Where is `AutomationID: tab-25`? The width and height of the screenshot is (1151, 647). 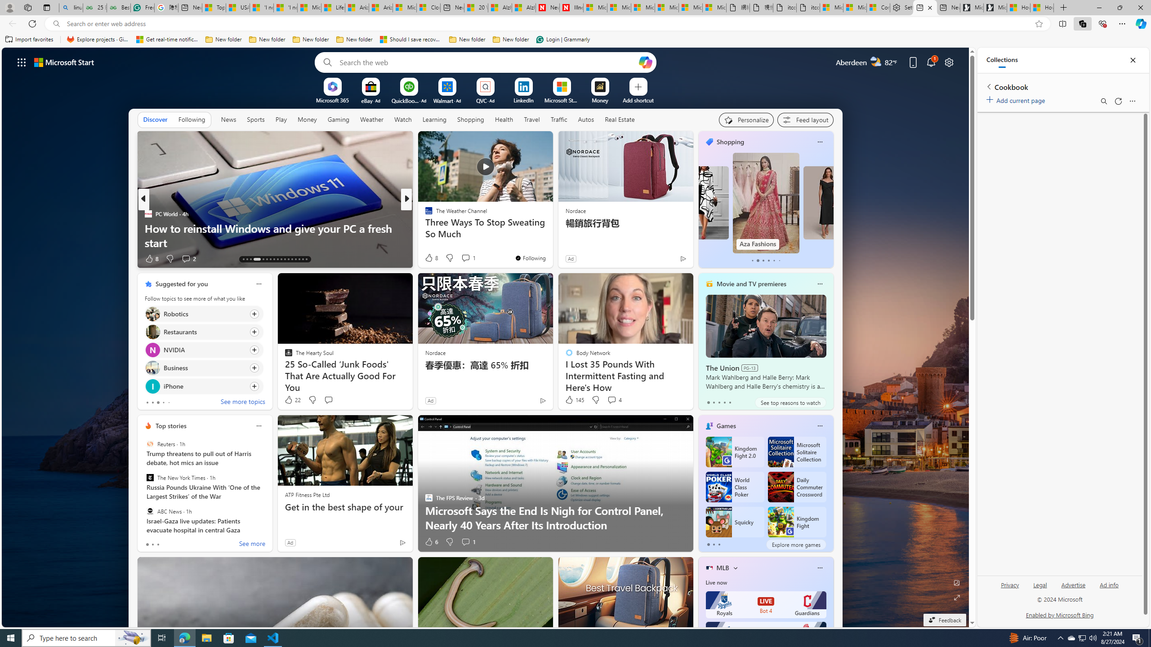
AutomationID: tab-25 is located at coordinates (291, 259).